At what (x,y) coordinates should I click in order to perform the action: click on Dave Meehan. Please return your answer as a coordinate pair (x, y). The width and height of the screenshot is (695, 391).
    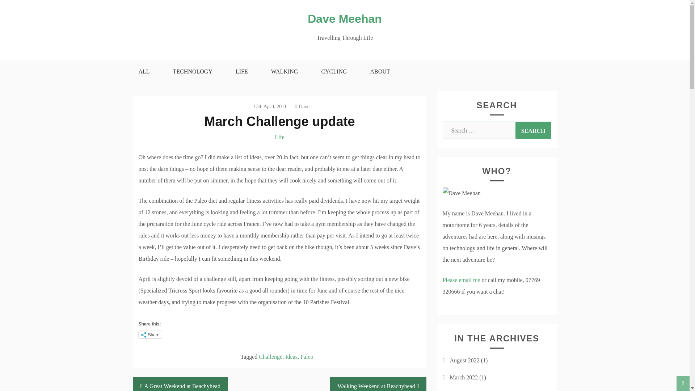
    Looking at the image, I should click on (345, 19).